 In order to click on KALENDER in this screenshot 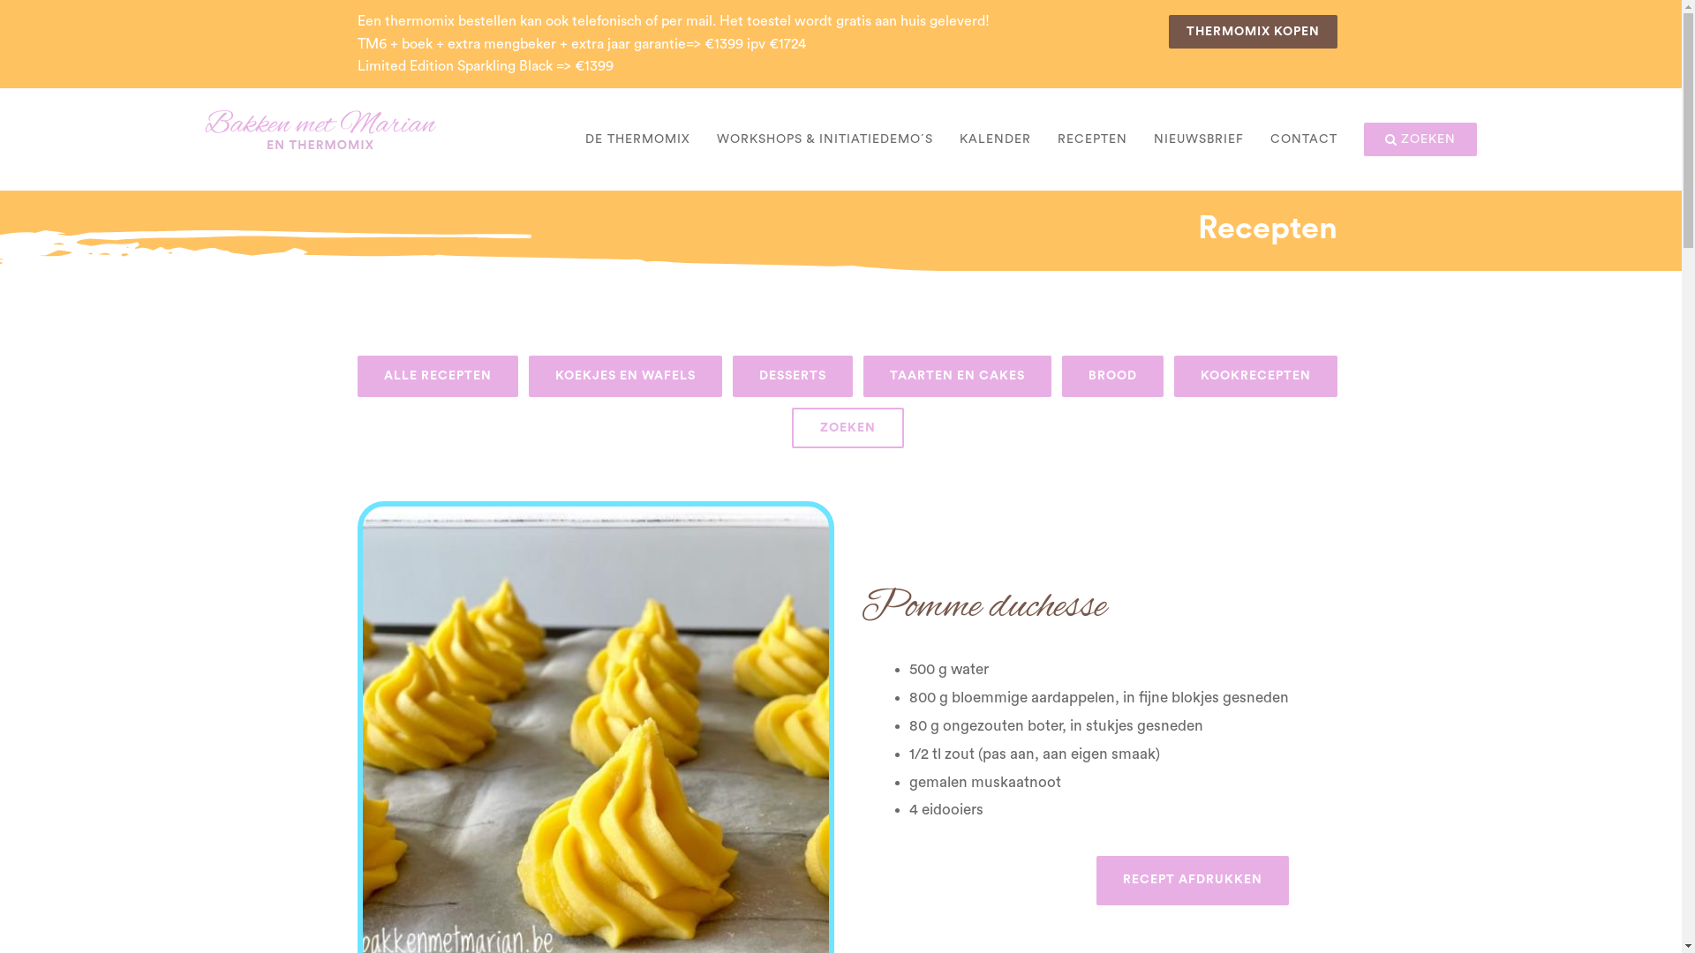, I will do `click(996, 139)`.